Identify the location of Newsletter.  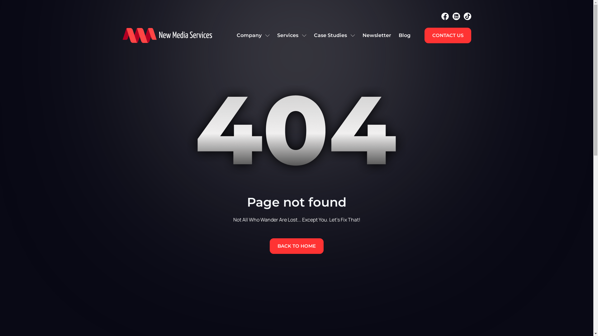
(377, 35).